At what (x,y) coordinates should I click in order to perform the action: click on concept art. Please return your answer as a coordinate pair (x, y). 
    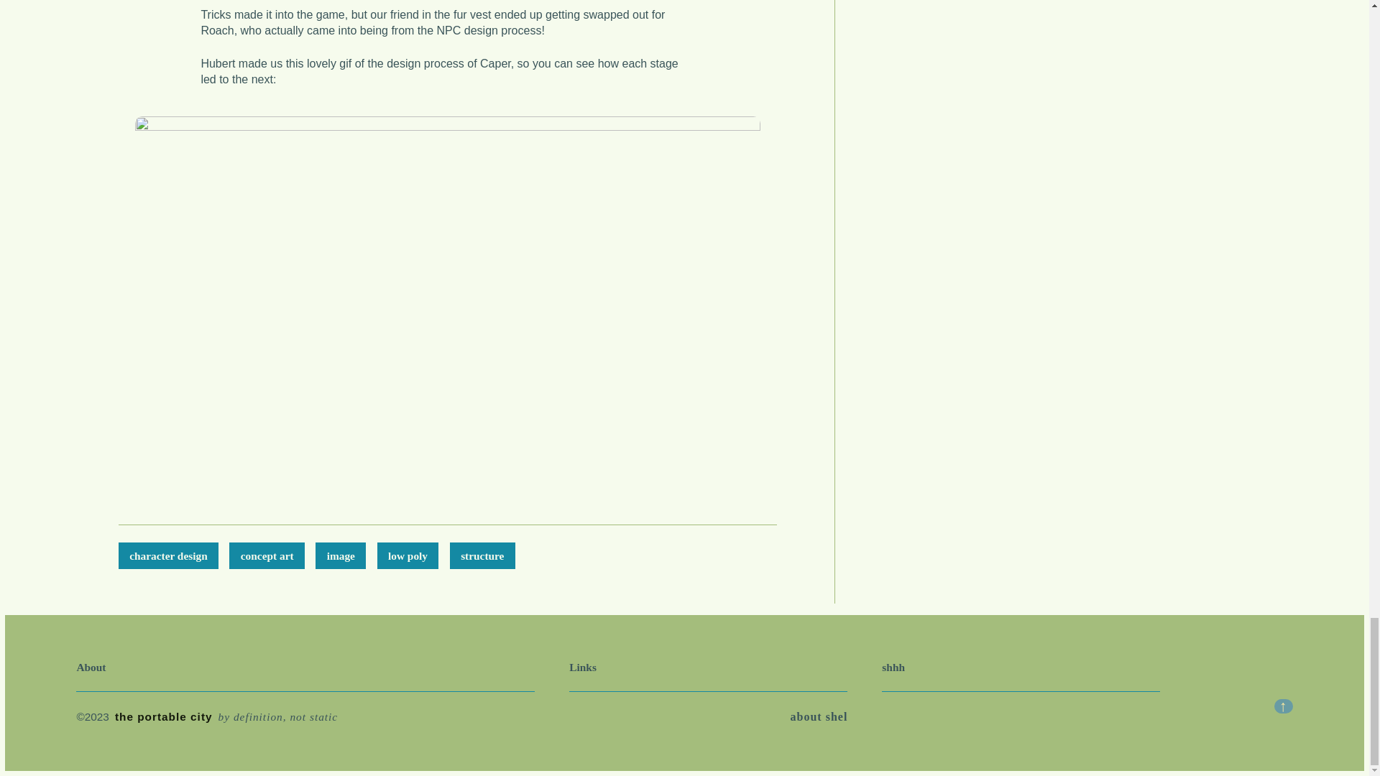
    Looking at the image, I should click on (267, 555).